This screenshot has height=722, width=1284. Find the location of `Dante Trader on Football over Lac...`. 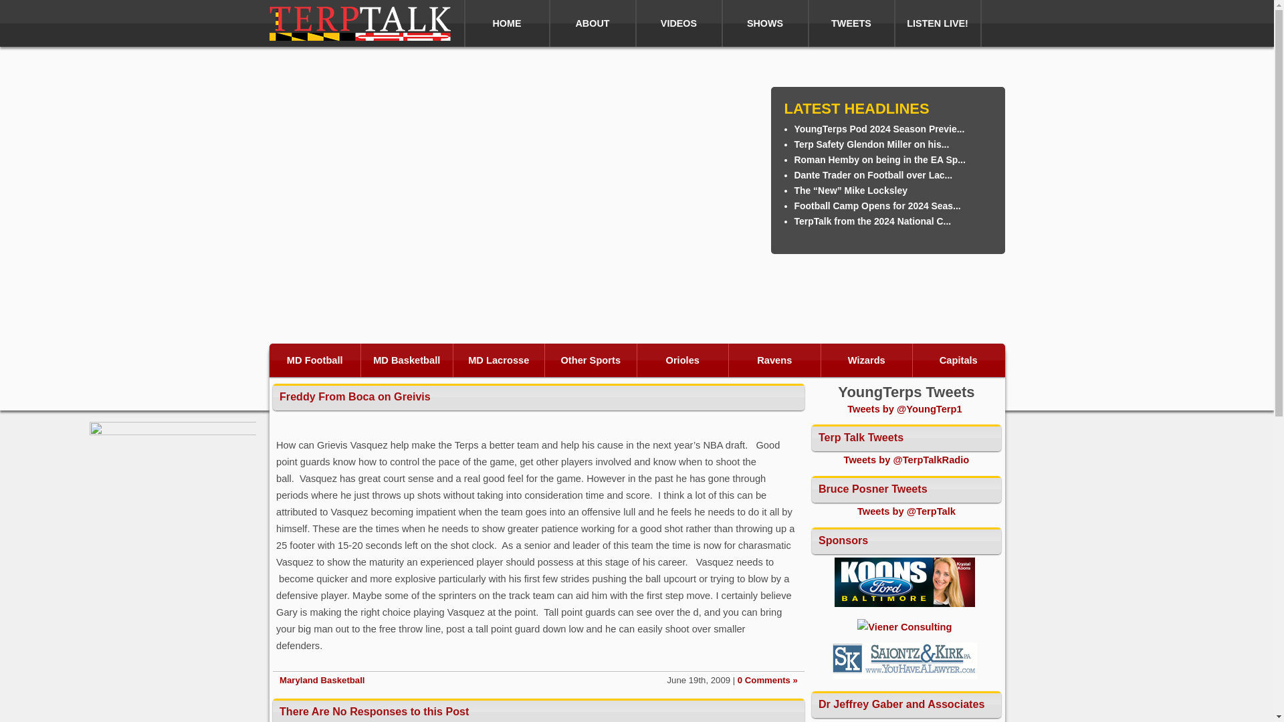

Dante Trader on Football over Lac... is located at coordinates (873, 175).